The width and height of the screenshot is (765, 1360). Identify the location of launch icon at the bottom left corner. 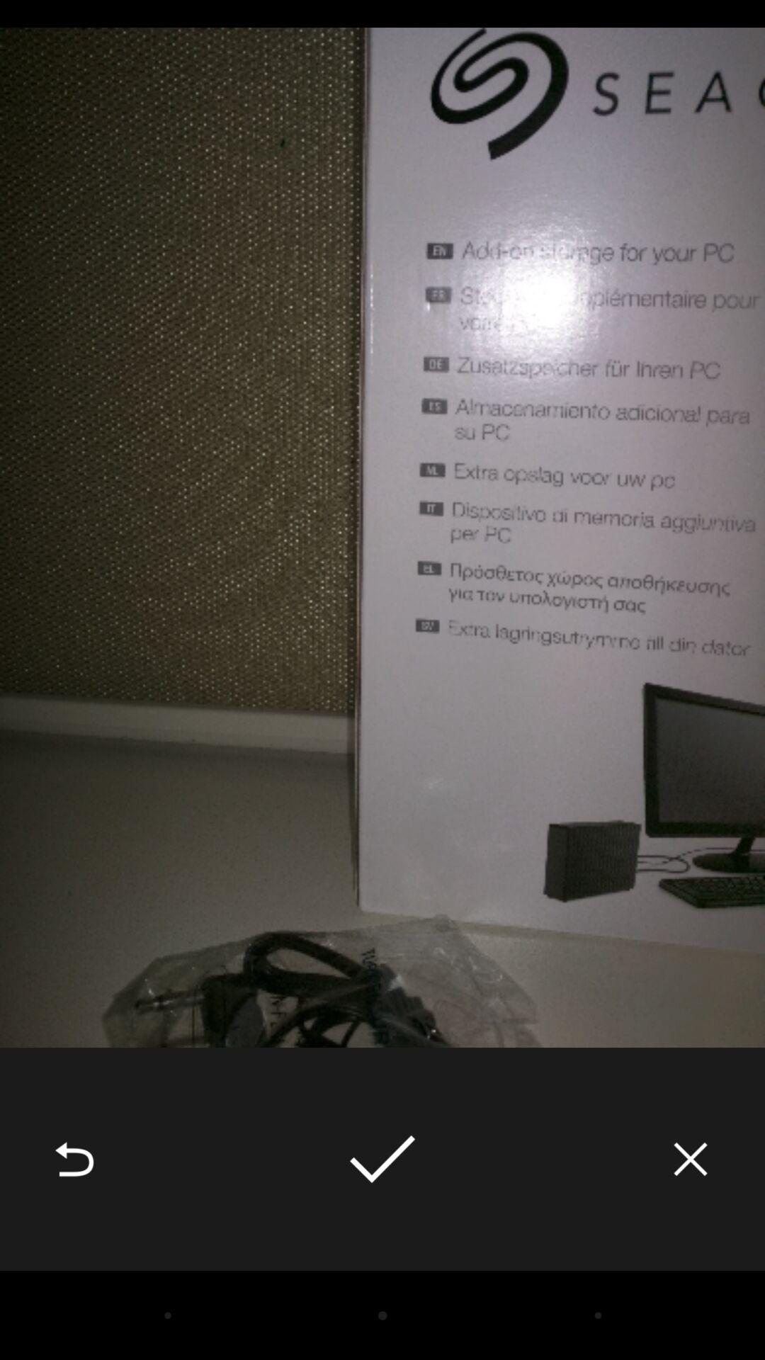
(74, 1159).